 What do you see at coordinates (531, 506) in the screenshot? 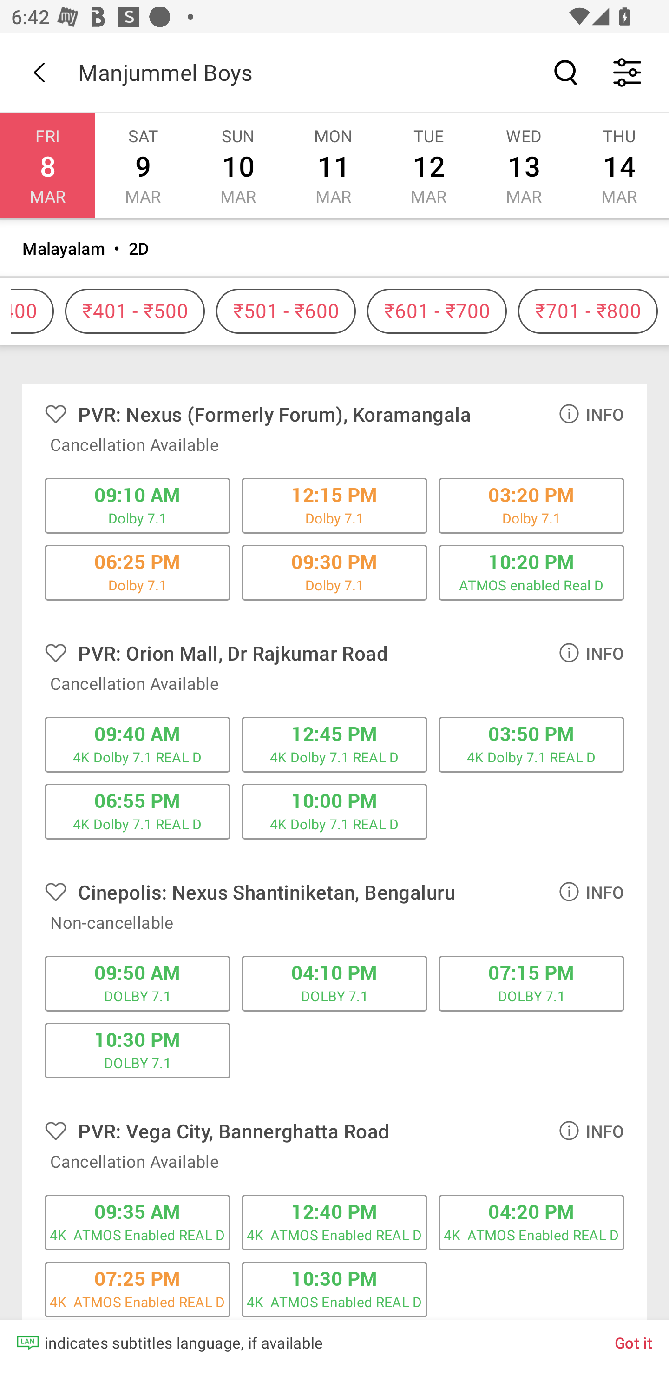
I see `03:20 PM Dolby 7.1` at bounding box center [531, 506].